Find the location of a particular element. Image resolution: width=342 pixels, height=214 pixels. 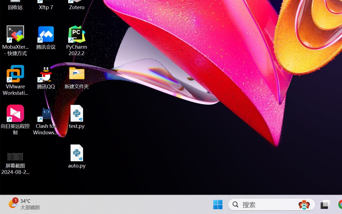

VMware Workstation Pro is located at coordinates (15, 80).